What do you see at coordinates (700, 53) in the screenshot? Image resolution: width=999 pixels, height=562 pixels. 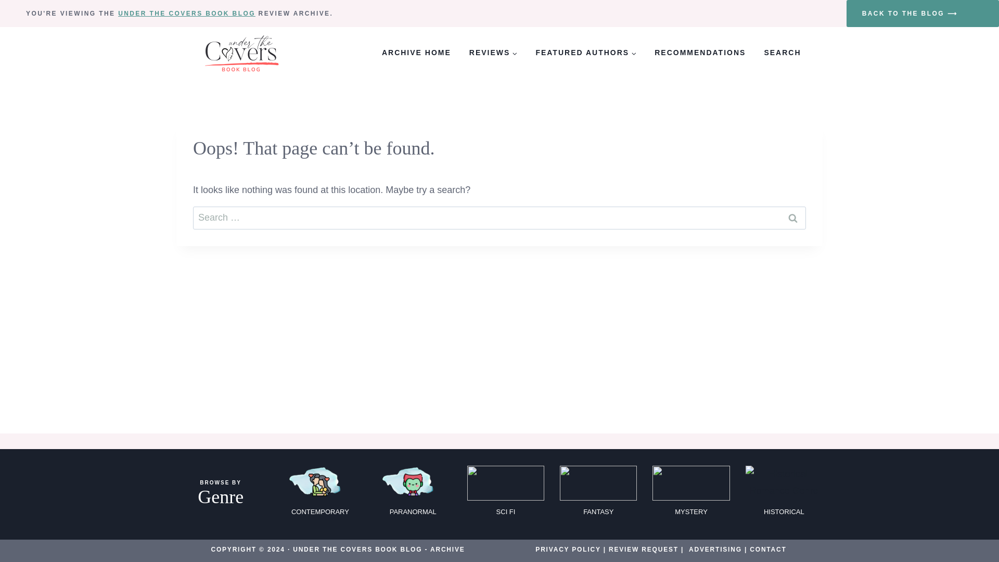 I see `RECOMMENDATIONS` at bounding box center [700, 53].